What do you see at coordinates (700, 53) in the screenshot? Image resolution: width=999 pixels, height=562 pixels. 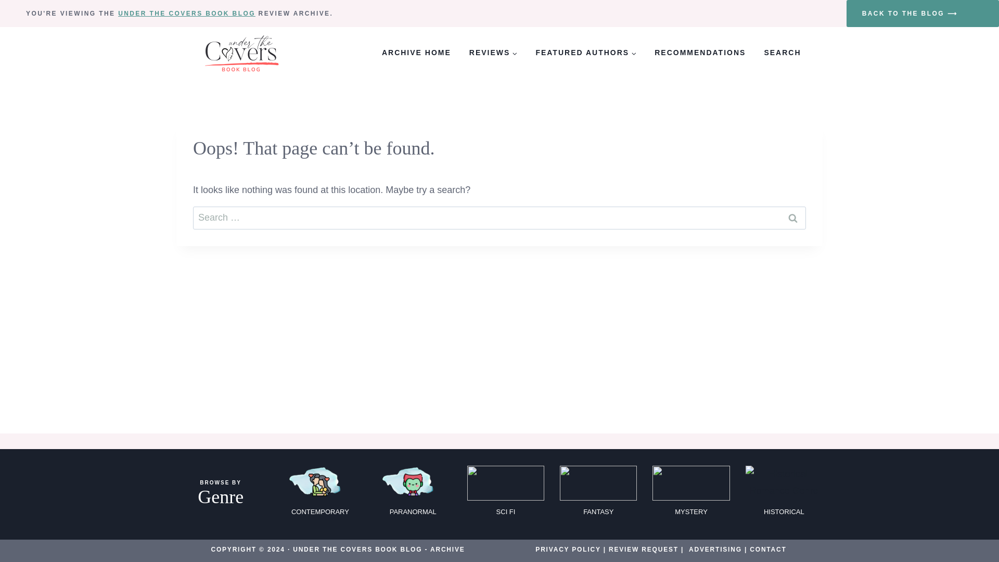 I see `RECOMMENDATIONS` at bounding box center [700, 53].